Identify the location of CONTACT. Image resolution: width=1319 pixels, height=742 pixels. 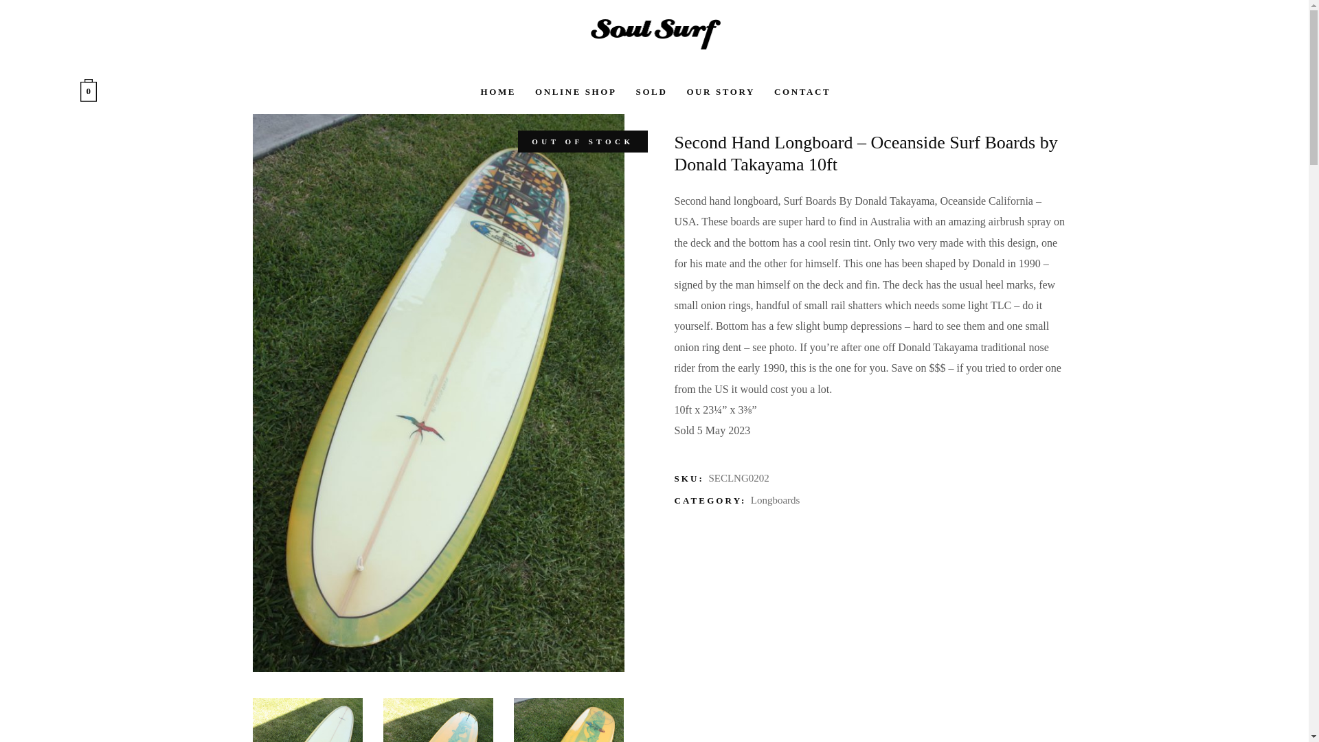
(802, 91).